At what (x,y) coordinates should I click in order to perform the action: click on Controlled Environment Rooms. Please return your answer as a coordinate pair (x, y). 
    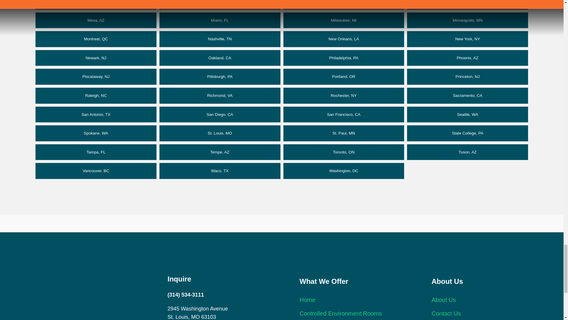
    Looking at the image, I should click on (340, 313).